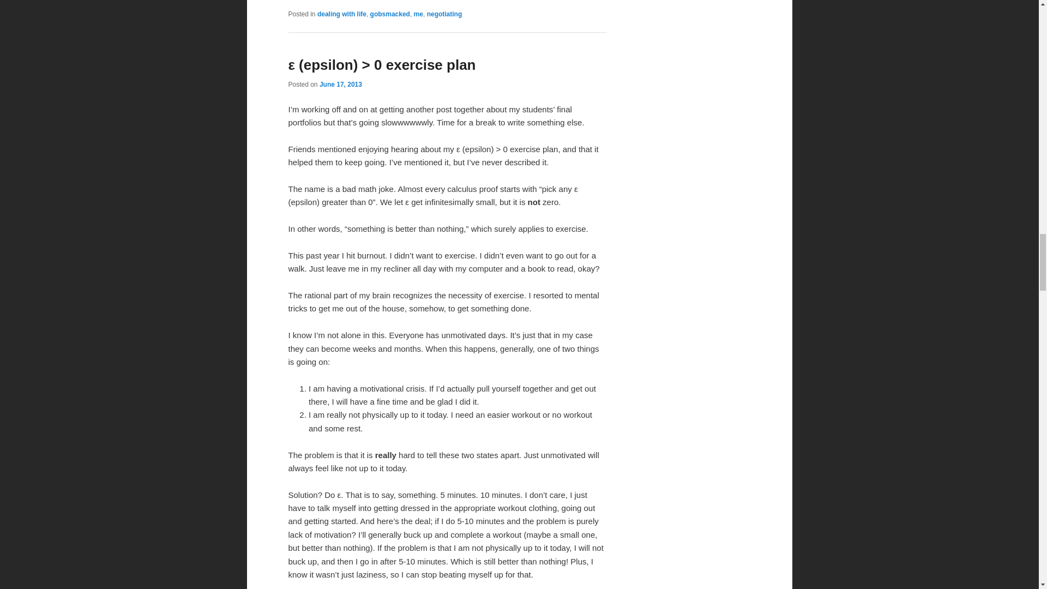 This screenshot has width=1047, height=589. I want to click on 10:52 pm, so click(340, 84).